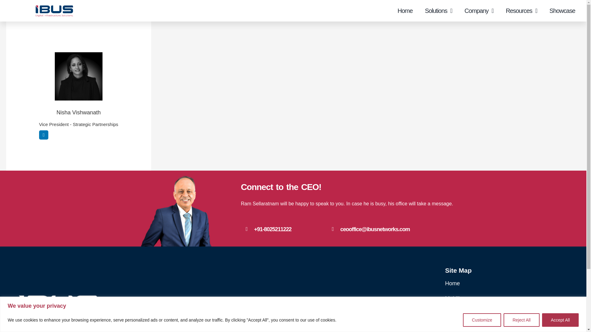 Image resolution: width=591 pixels, height=332 pixels. Describe the element at coordinates (482, 320) in the screenshot. I see `Customize` at that location.